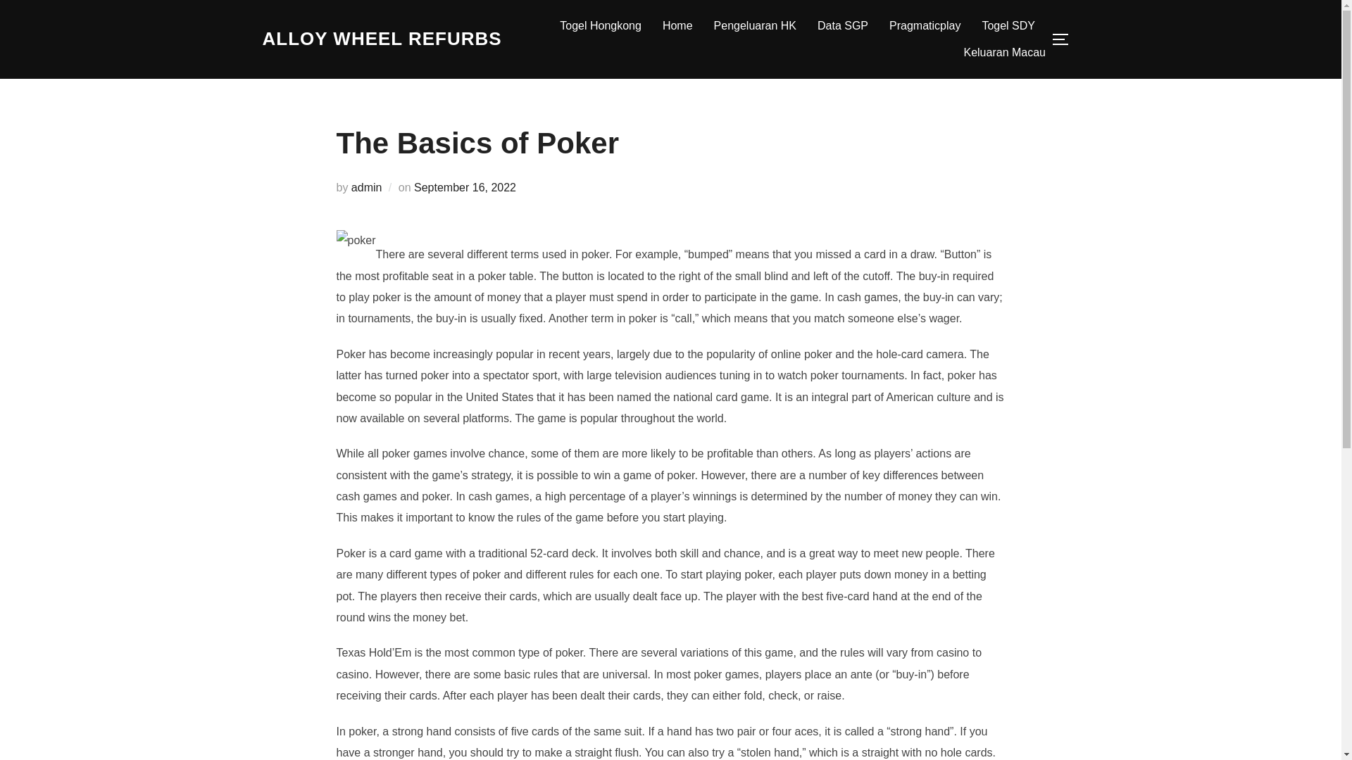 The height and width of the screenshot is (760, 1352). What do you see at coordinates (382, 39) in the screenshot?
I see `ALLOY WHEEL REFURBS` at bounding box center [382, 39].